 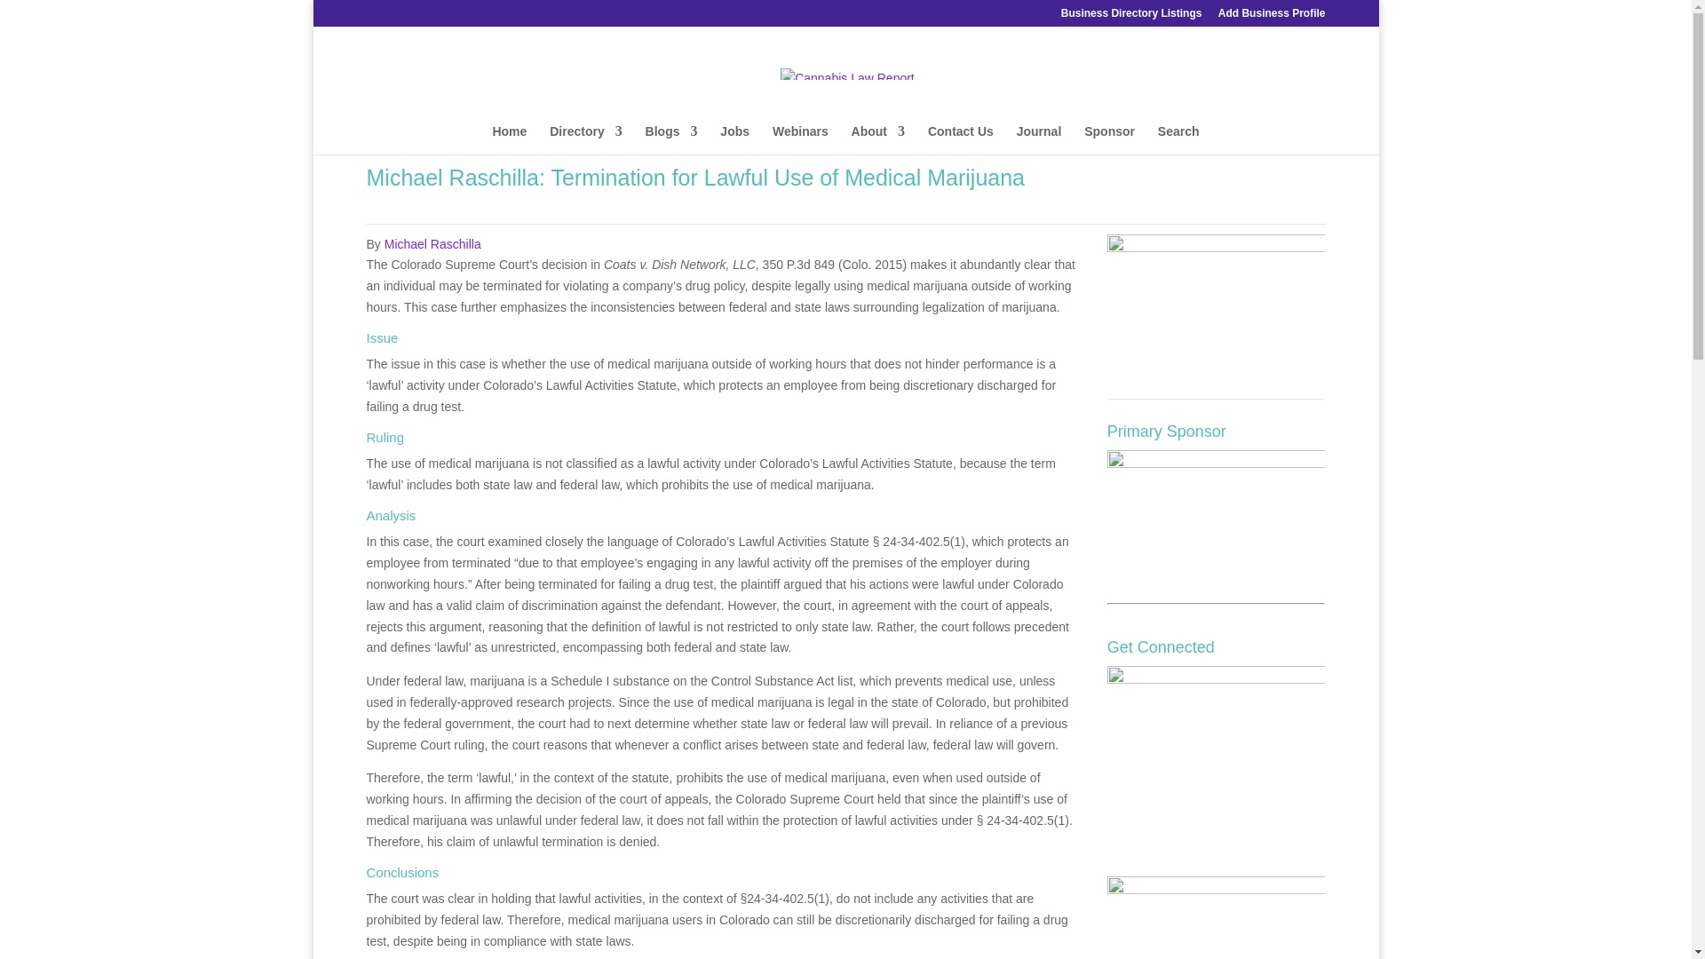 I want to click on Business Directory Listings, so click(x=1131, y=17).